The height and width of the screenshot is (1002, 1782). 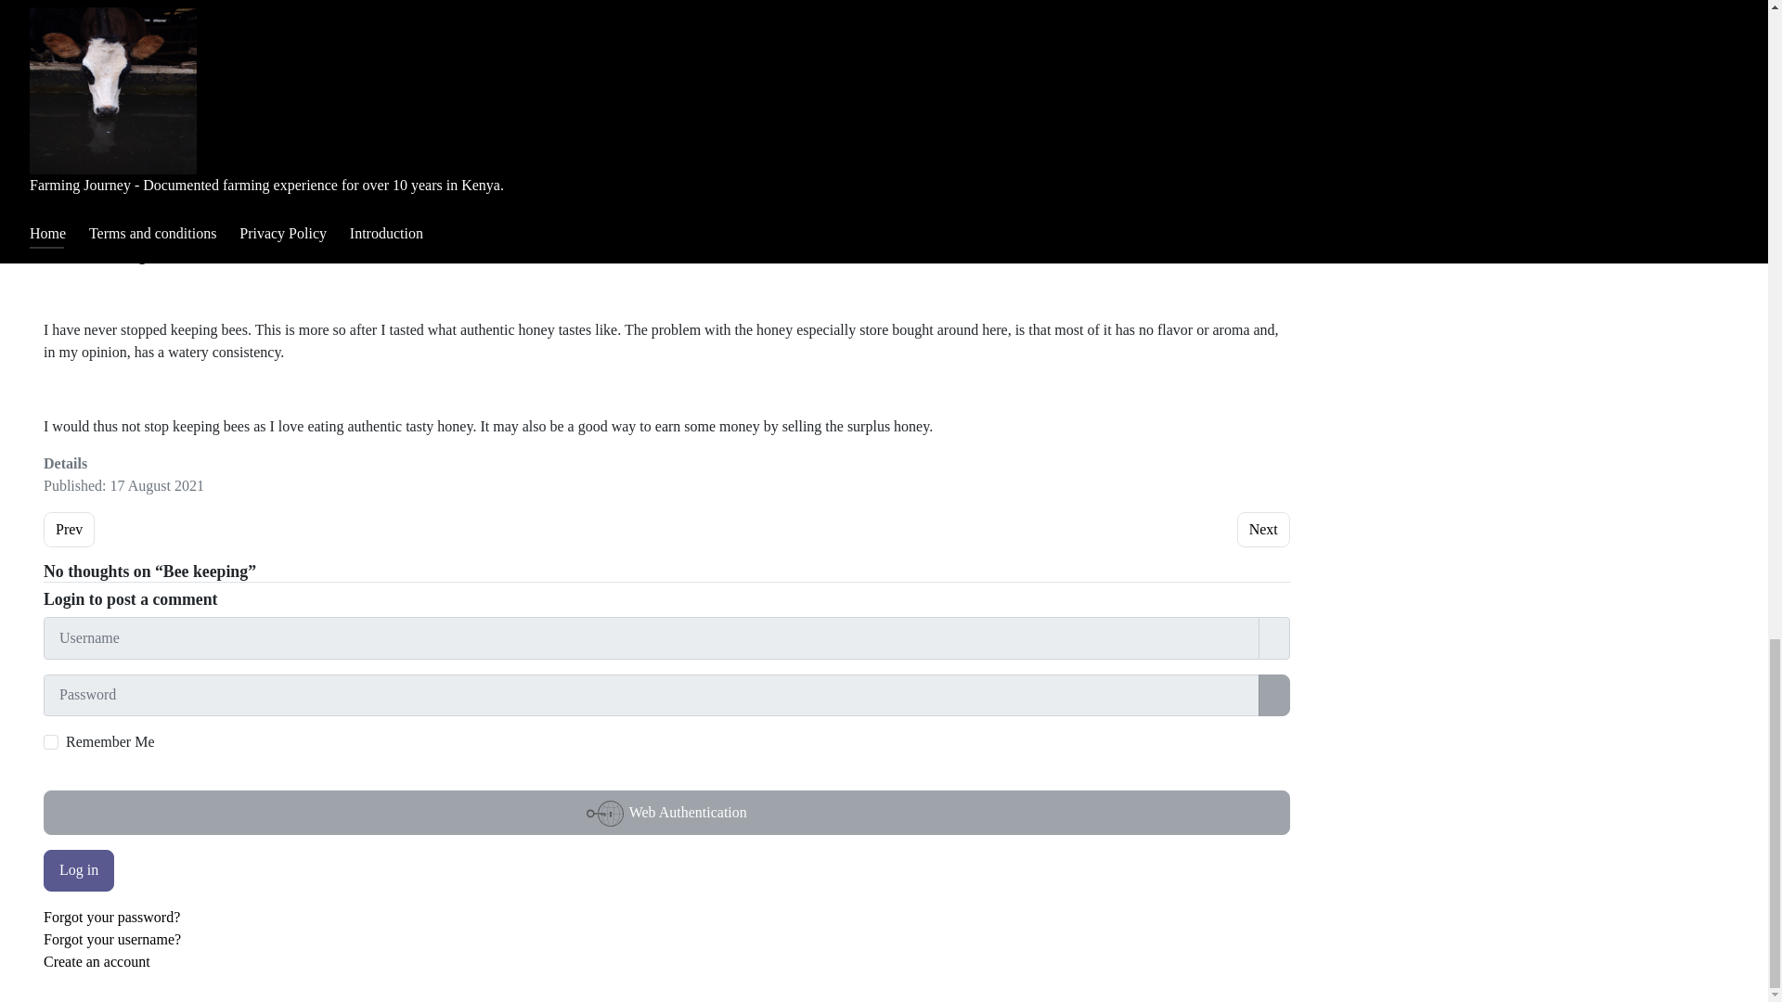 I want to click on Forgot your username?, so click(x=111, y=939).